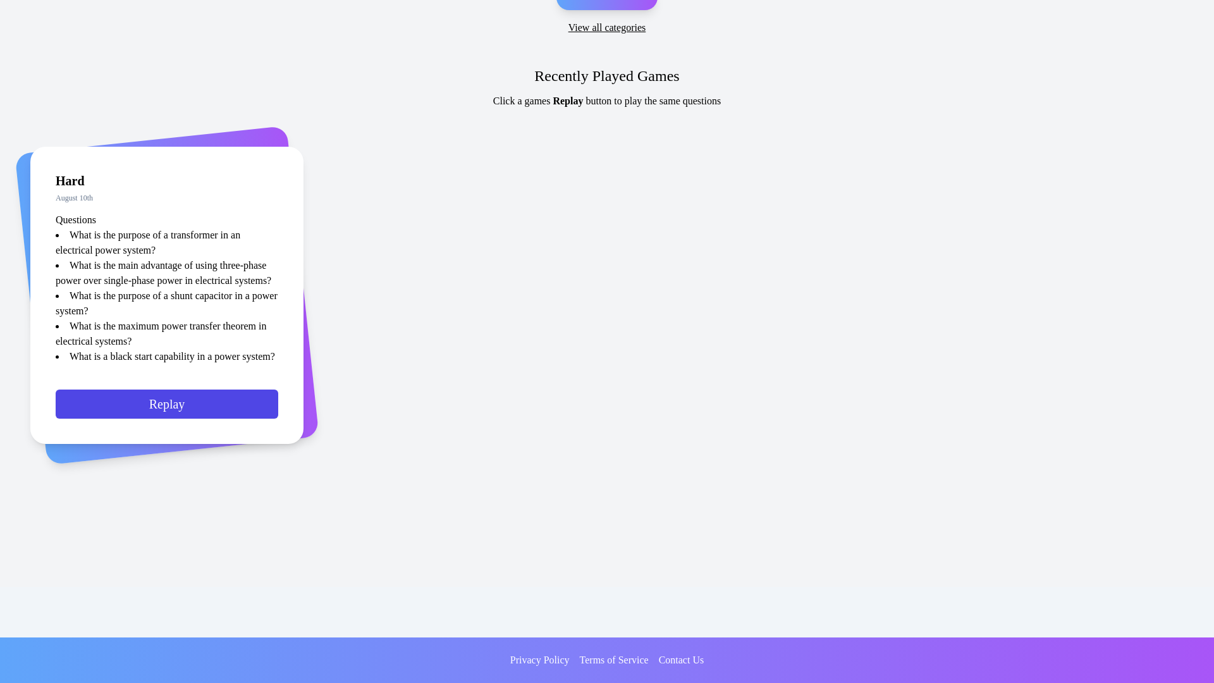  What do you see at coordinates (614, 660) in the screenshot?
I see `Terms of Service` at bounding box center [614, 660].